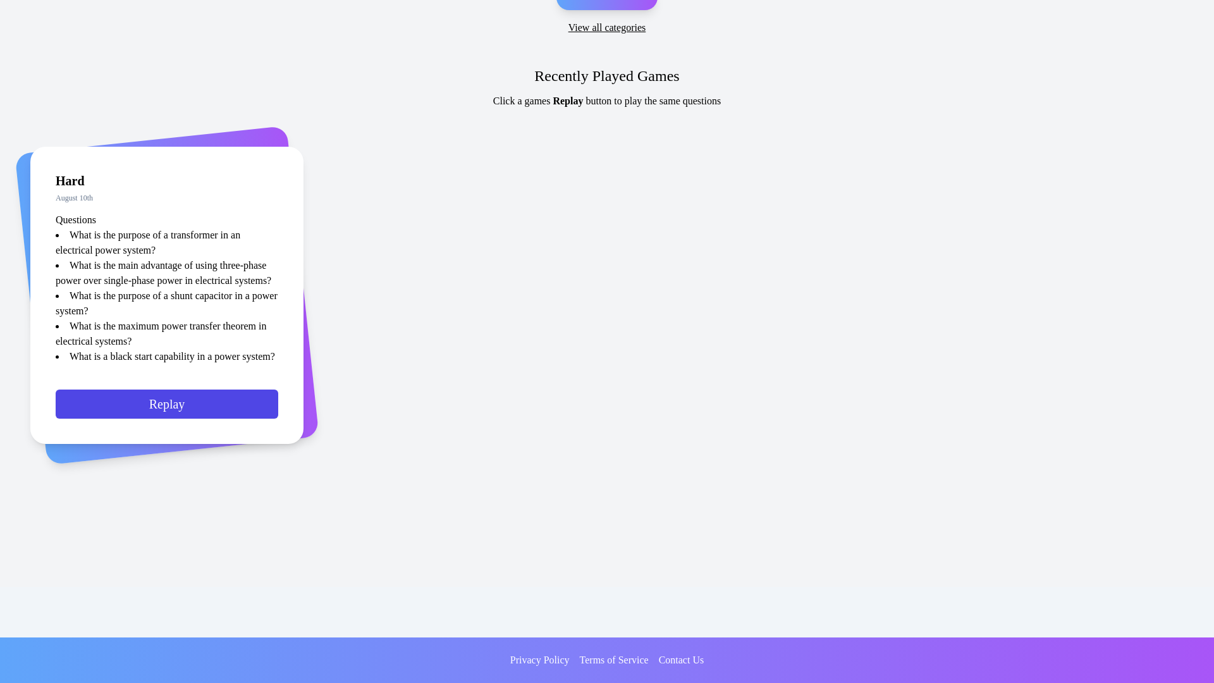  What do you see at coordinates (614, 660) in the screenshot?
I see `Terms of Service` at bounding box center [614, 660].